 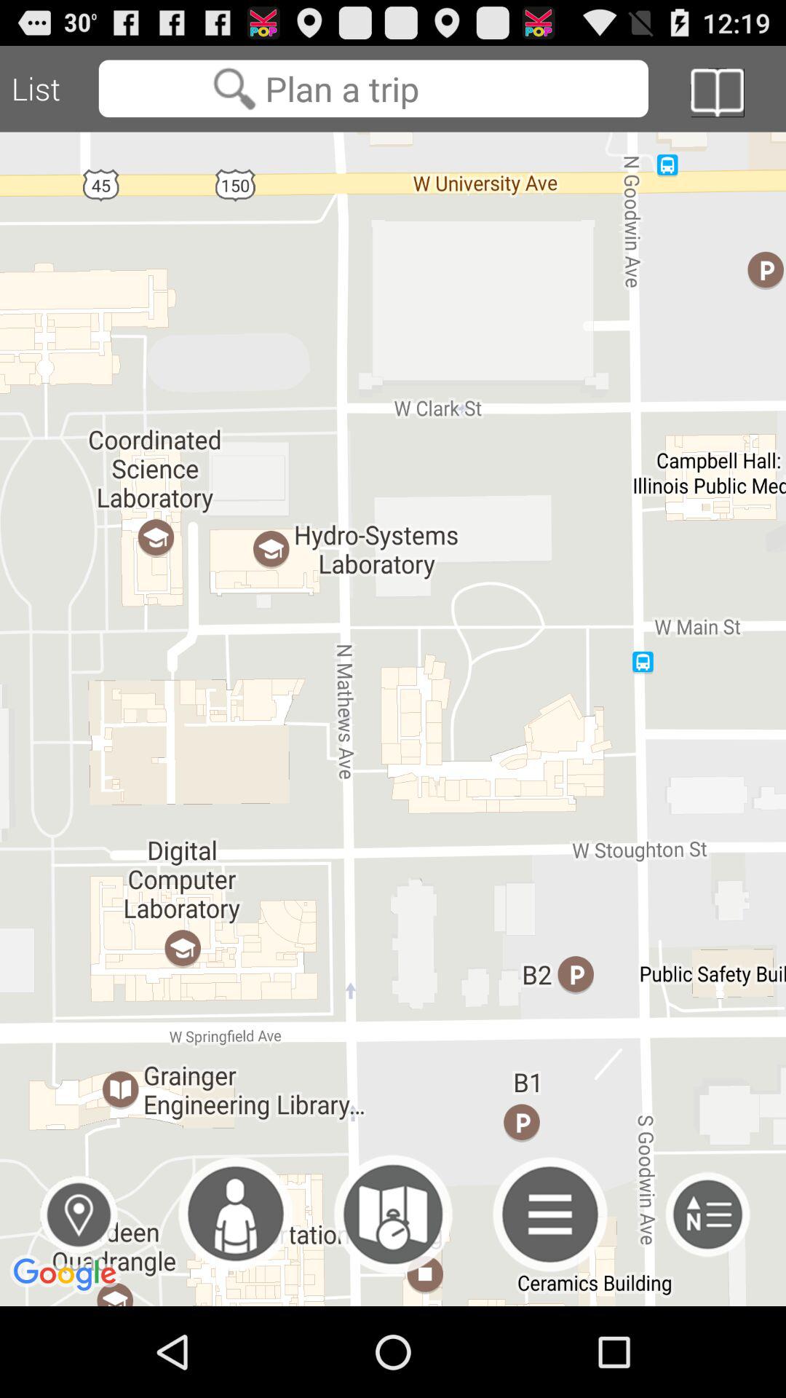 I want to click on turn on the item below the list, so click(x=79, y=1215).